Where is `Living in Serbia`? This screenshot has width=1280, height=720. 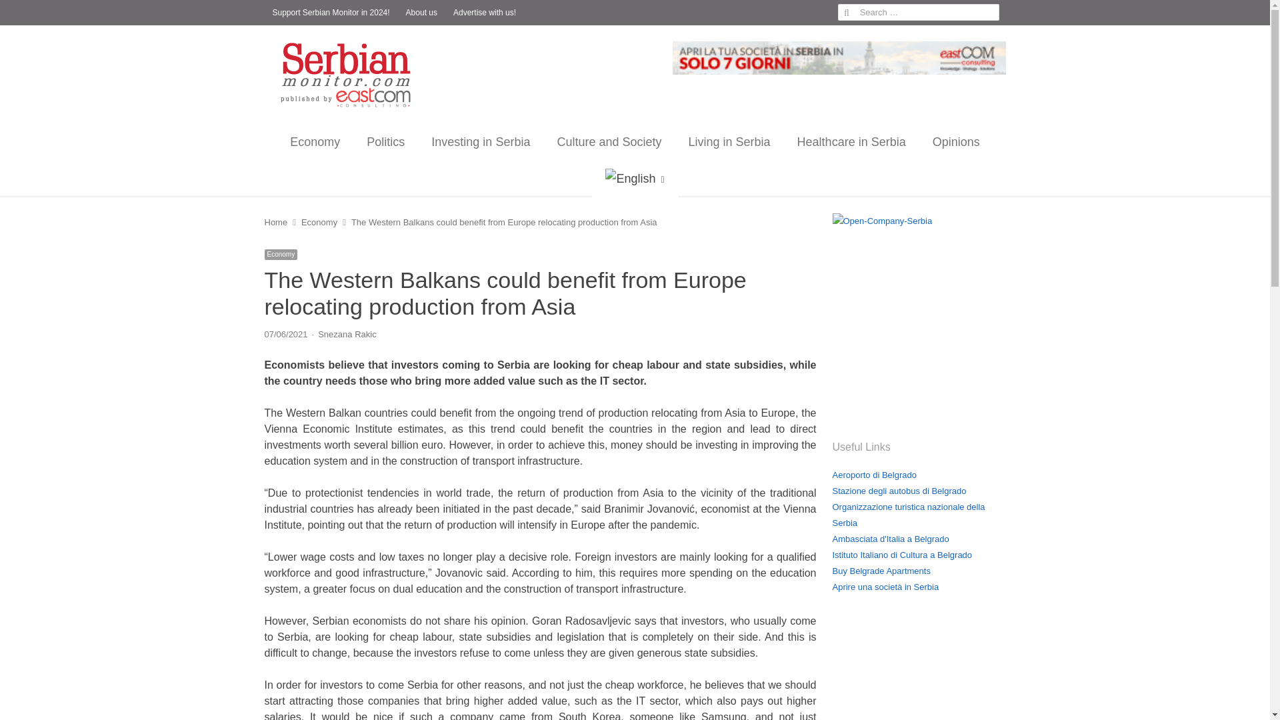
Living in Serbia is located at coordinates (729, 141).